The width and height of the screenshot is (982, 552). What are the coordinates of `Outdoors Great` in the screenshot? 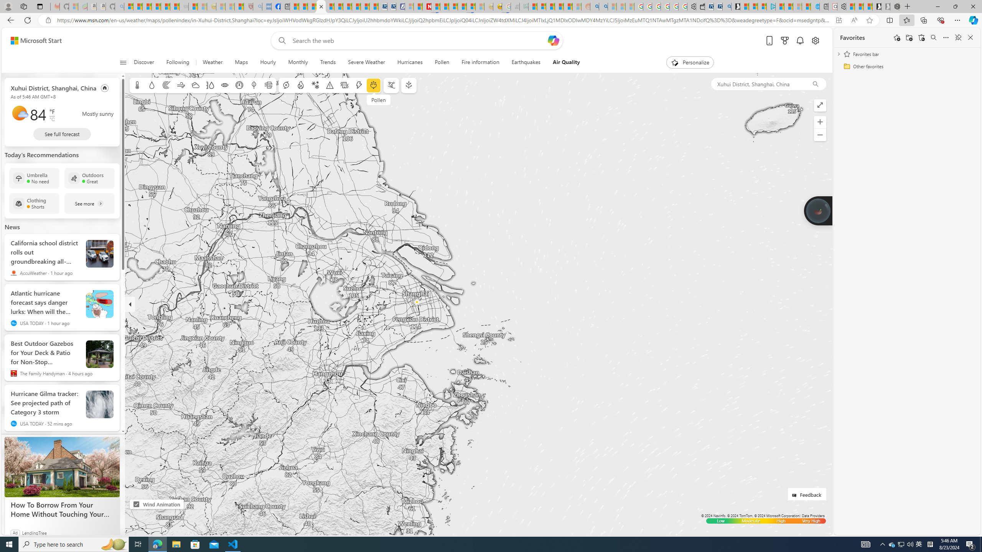 It's located at (90, 178).